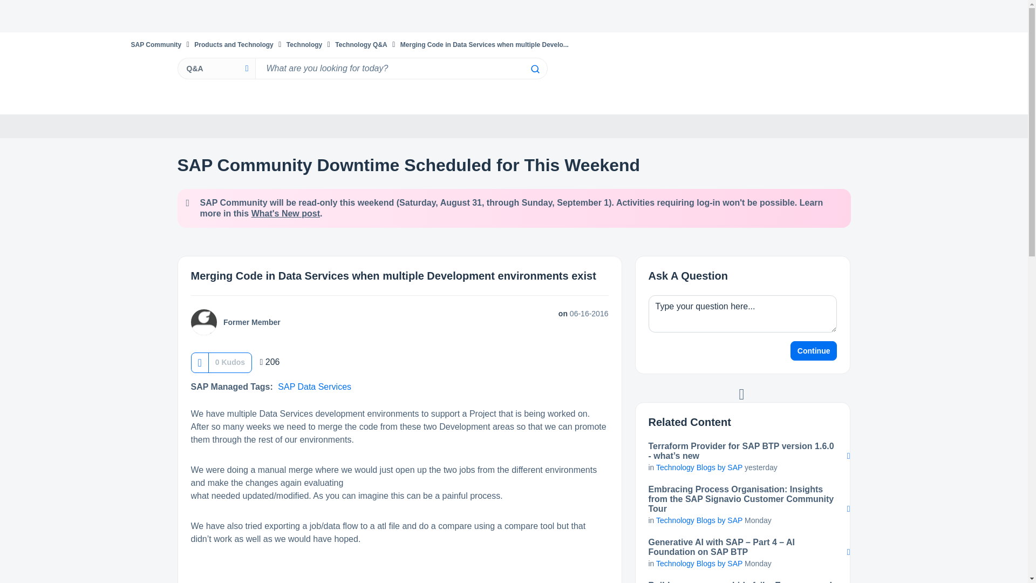 This screenshot has height=583, width=1036. I want to click on Click here to give kudos to this post., so click(199, 363).